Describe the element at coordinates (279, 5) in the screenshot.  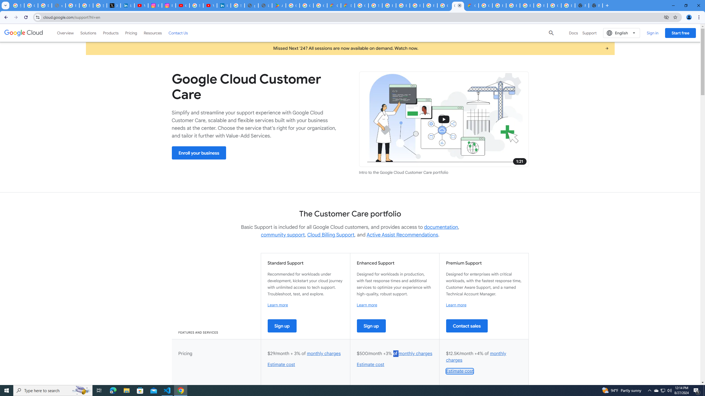
I see `Android Apps on Google Play` at that location.